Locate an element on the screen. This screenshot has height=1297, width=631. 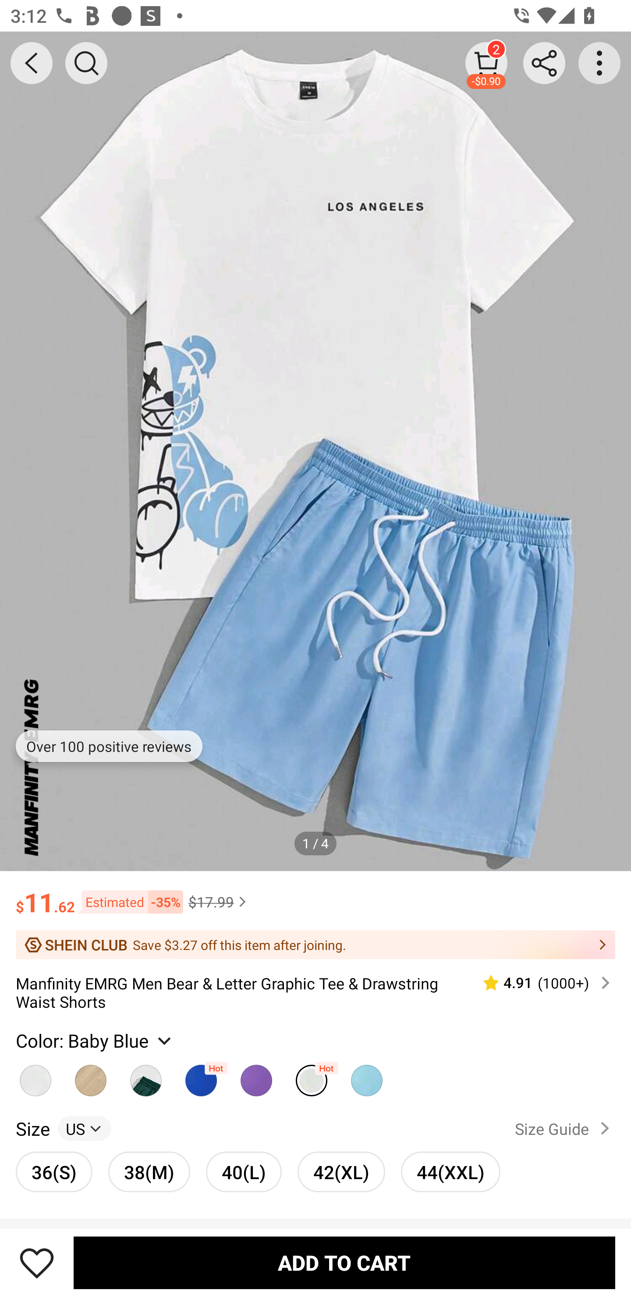
Green is located at coordinates (146, 1076).